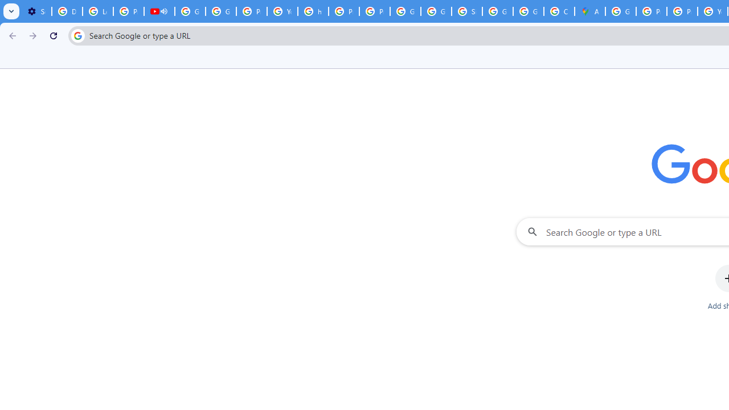  Describe the element at coordinates (190, 11) in the screenshot. I see `Google Account Help` at that location.